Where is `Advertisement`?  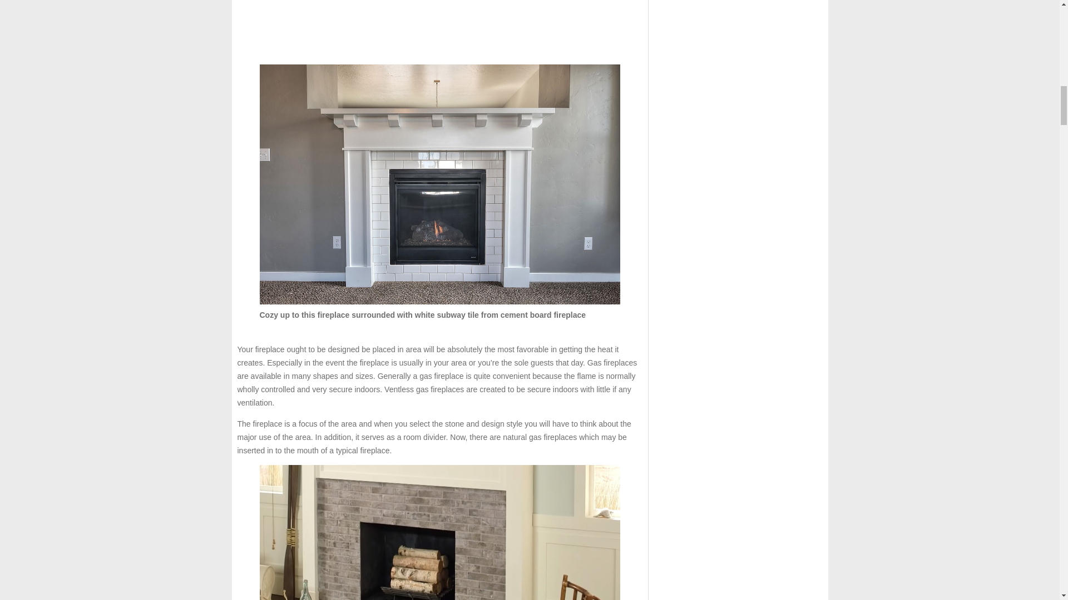
Advertisement is located at coordinates (439, 28).